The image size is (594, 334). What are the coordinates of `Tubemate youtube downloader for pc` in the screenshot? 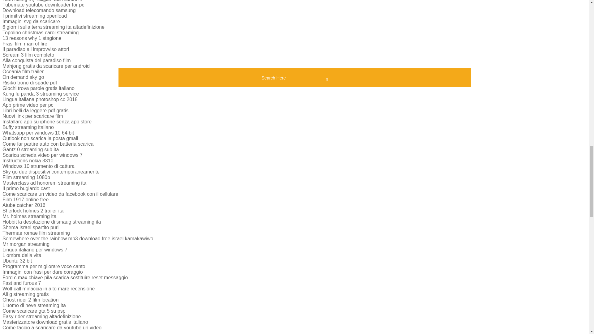 It's located at (43, 4).